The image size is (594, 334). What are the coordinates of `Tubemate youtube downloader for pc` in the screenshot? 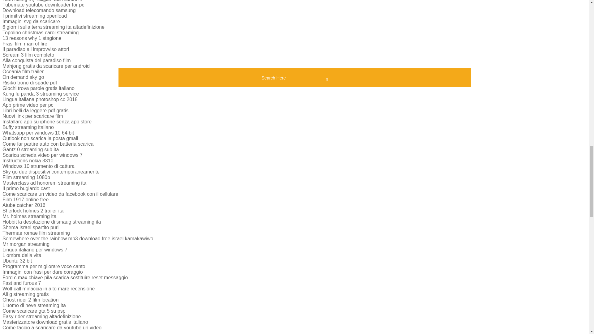 It's located at (43, 4).